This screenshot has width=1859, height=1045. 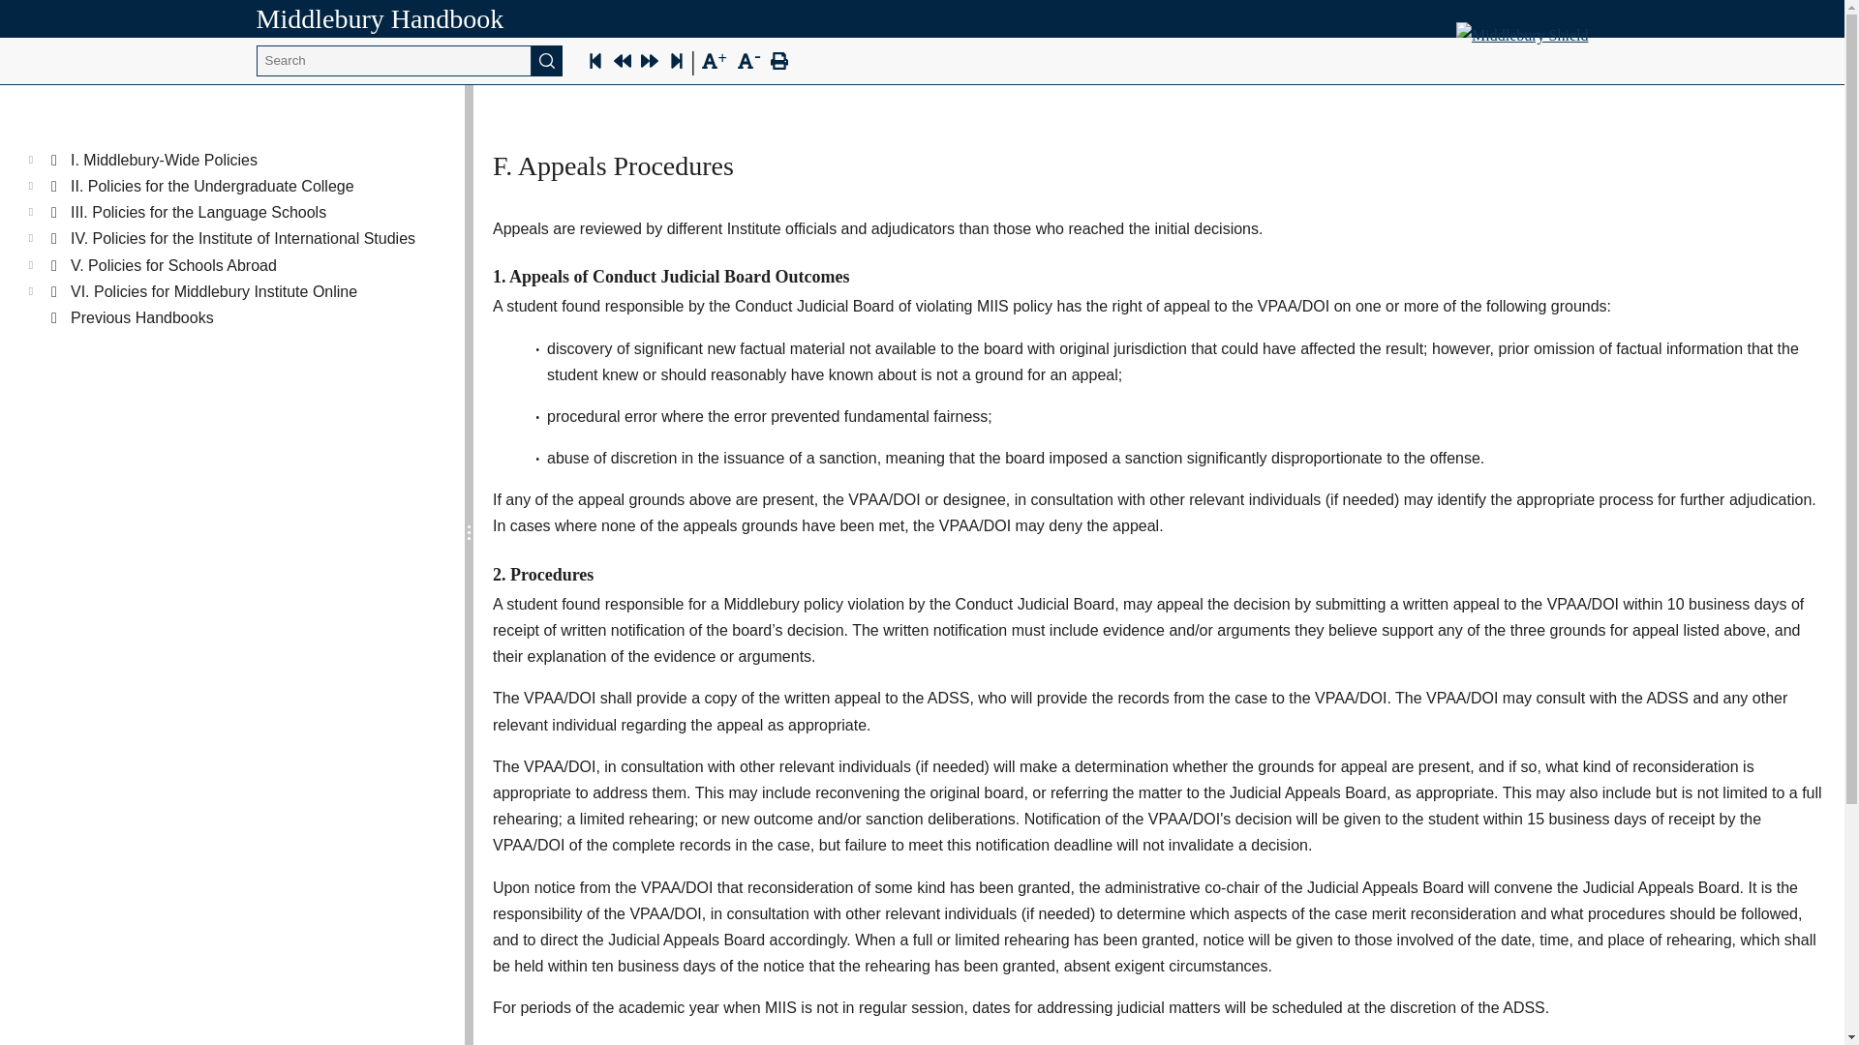 What do you see at coordinates (547, 60) in the screenshot?
I see `Search` at bounding box center [547, 60].